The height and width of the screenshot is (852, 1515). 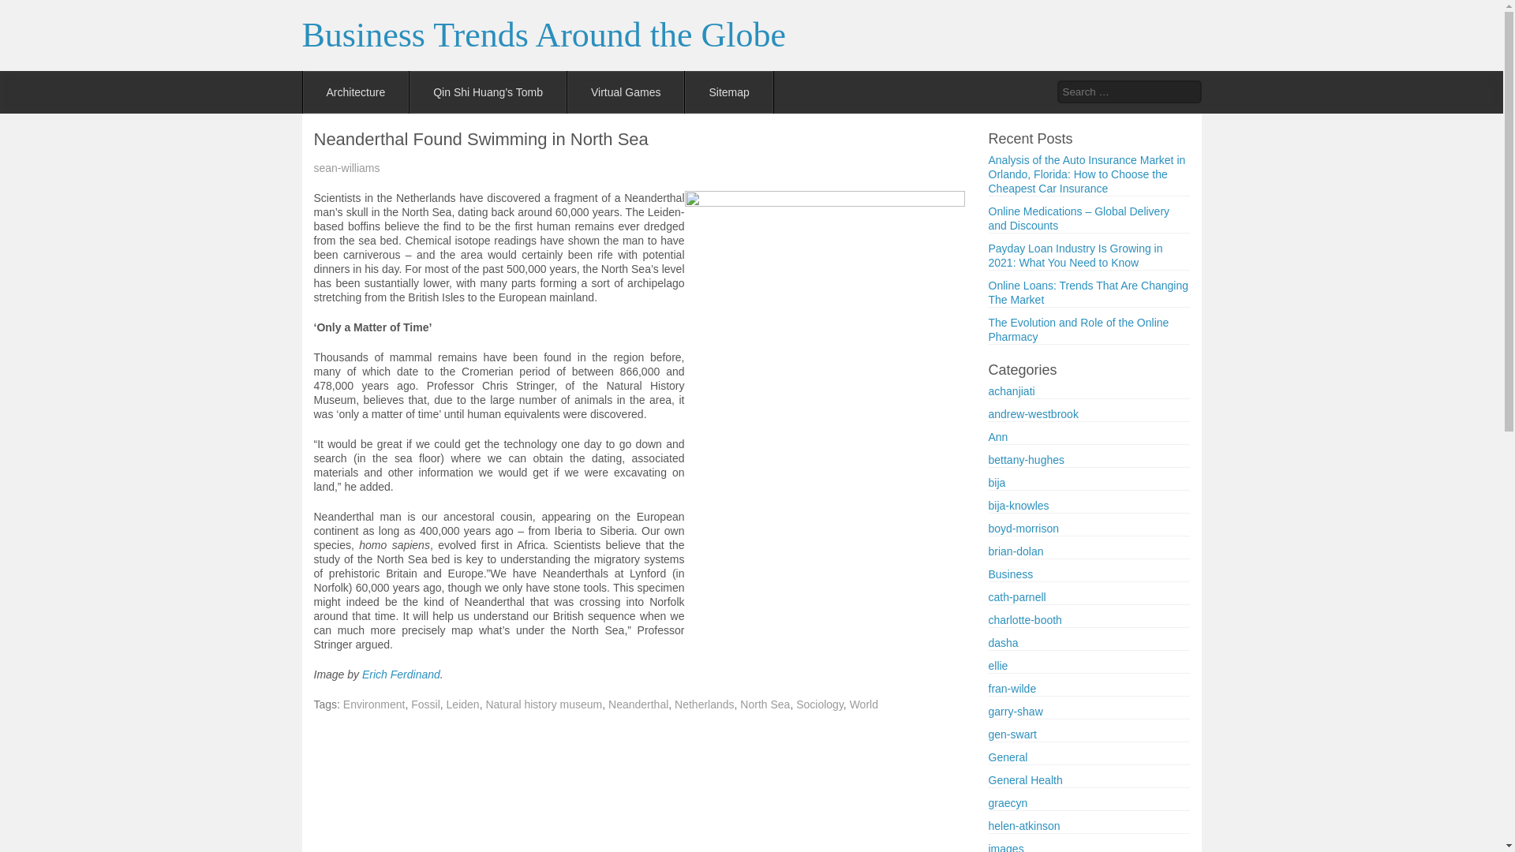 I want to click on Natural history museum, so click(x=543, y=704).